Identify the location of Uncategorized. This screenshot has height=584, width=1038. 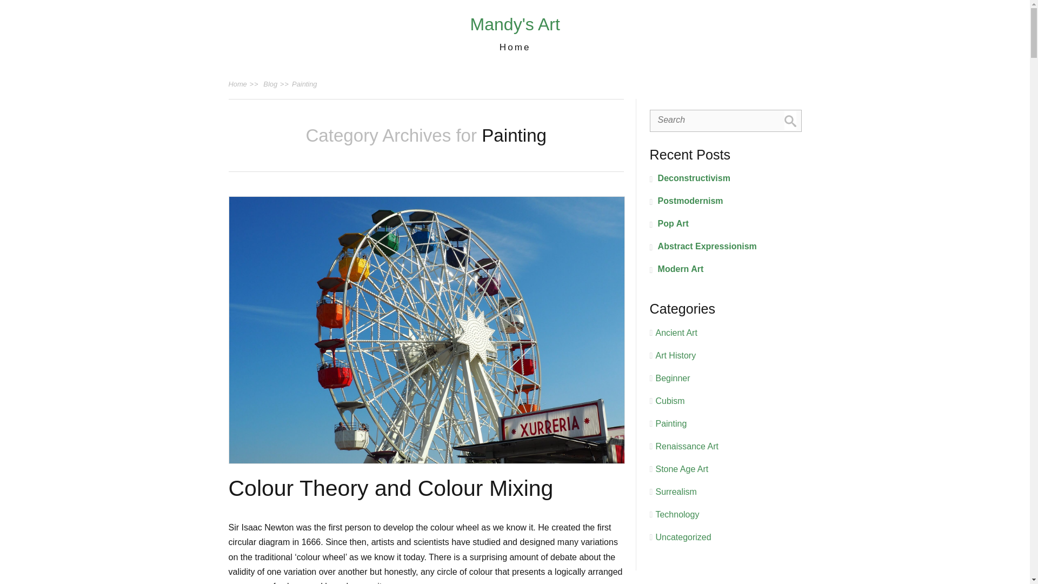
(683, 537).